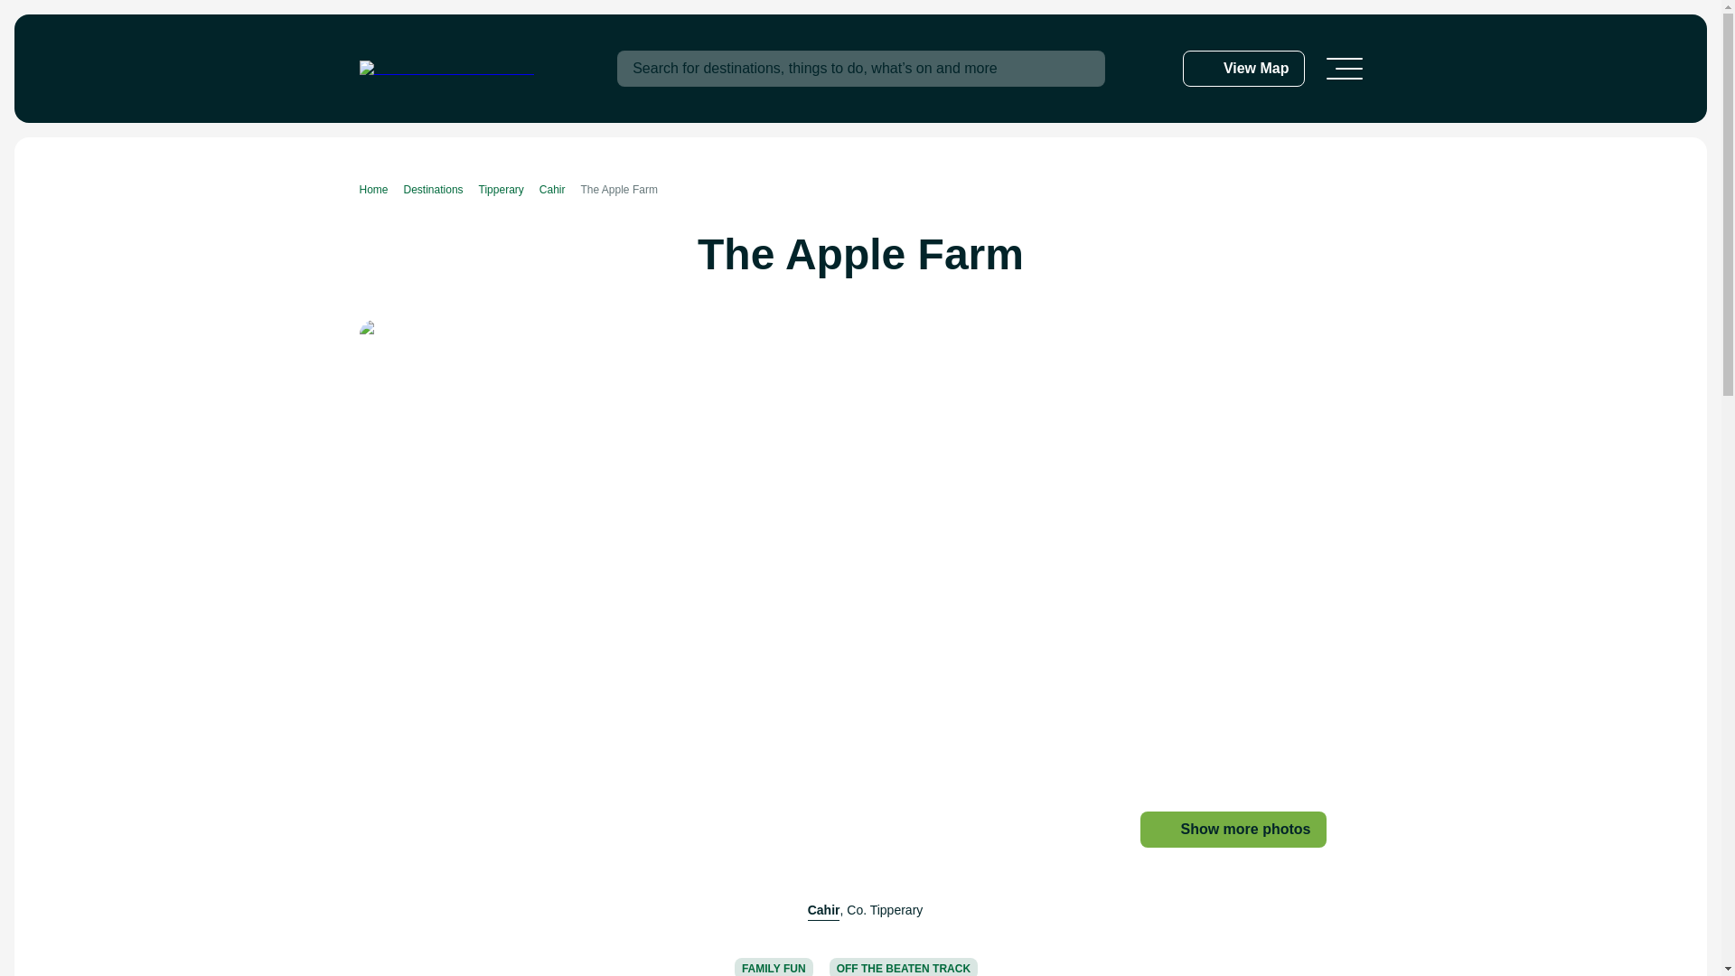 Image resolution: width=1735 pixels, height=976 pixels. I want to click on FAMILY FUN, so click(774, 967).